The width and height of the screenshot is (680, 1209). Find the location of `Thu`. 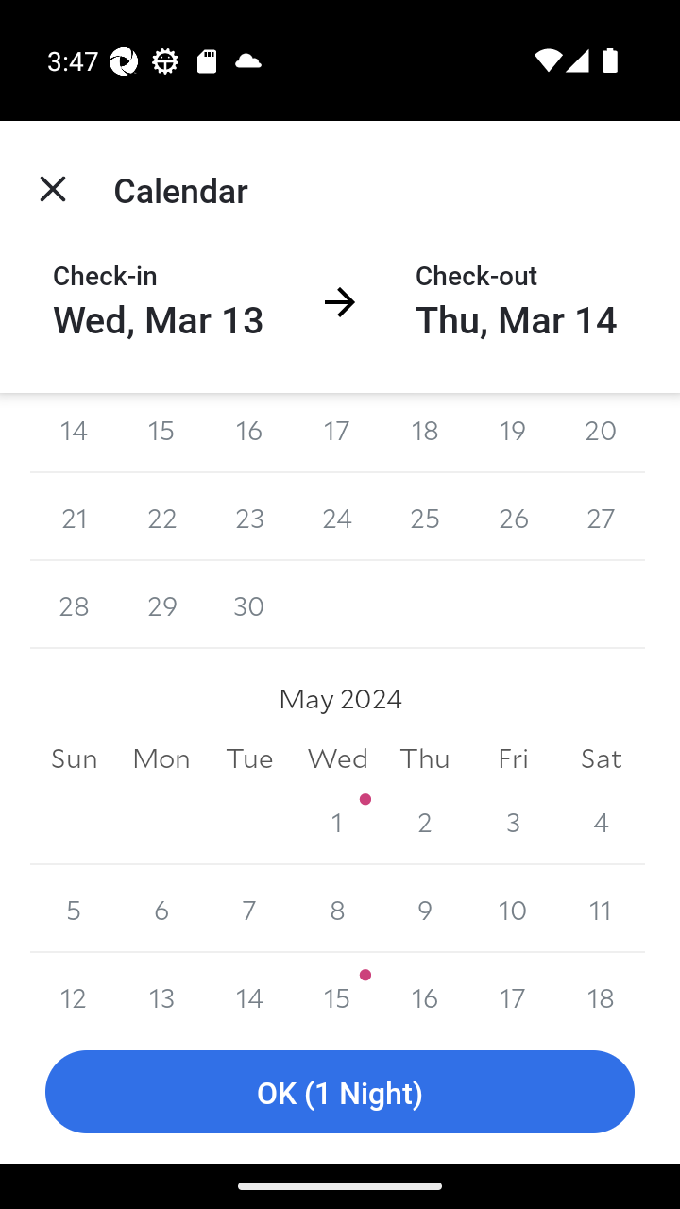

Thu is located at coordinates (425, 758).